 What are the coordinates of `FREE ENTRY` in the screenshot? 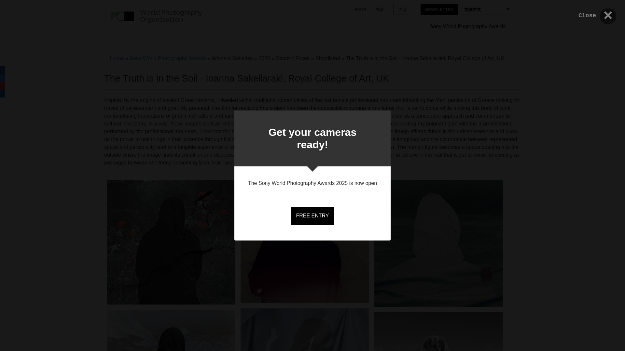 It's located at (312, 216).